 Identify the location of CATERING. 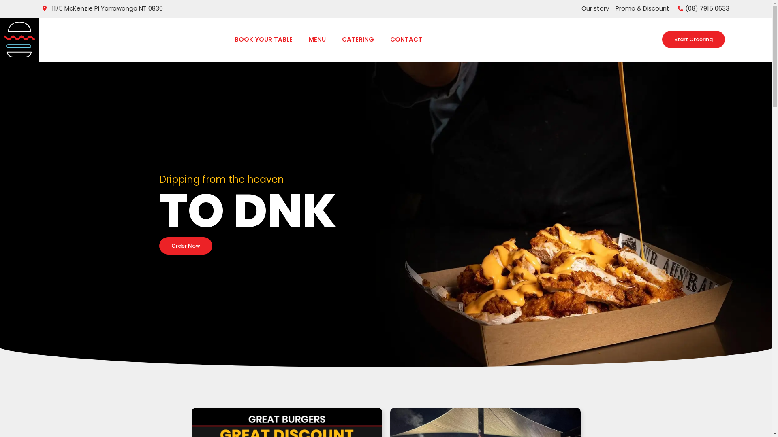
(358, 40).